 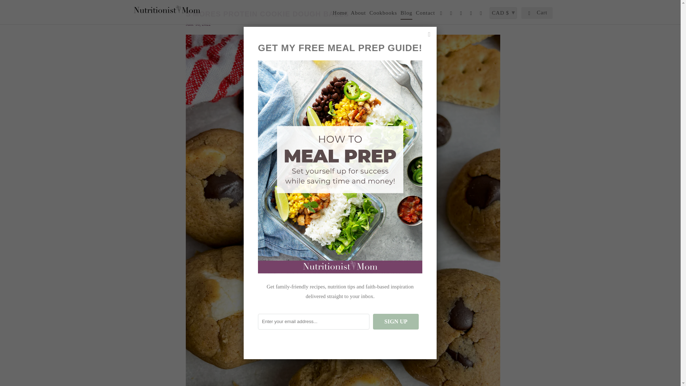 What do you see at coordinates (396, 322) in the screenshot?
I see `Sign Up` at bounding box center [396, 322].